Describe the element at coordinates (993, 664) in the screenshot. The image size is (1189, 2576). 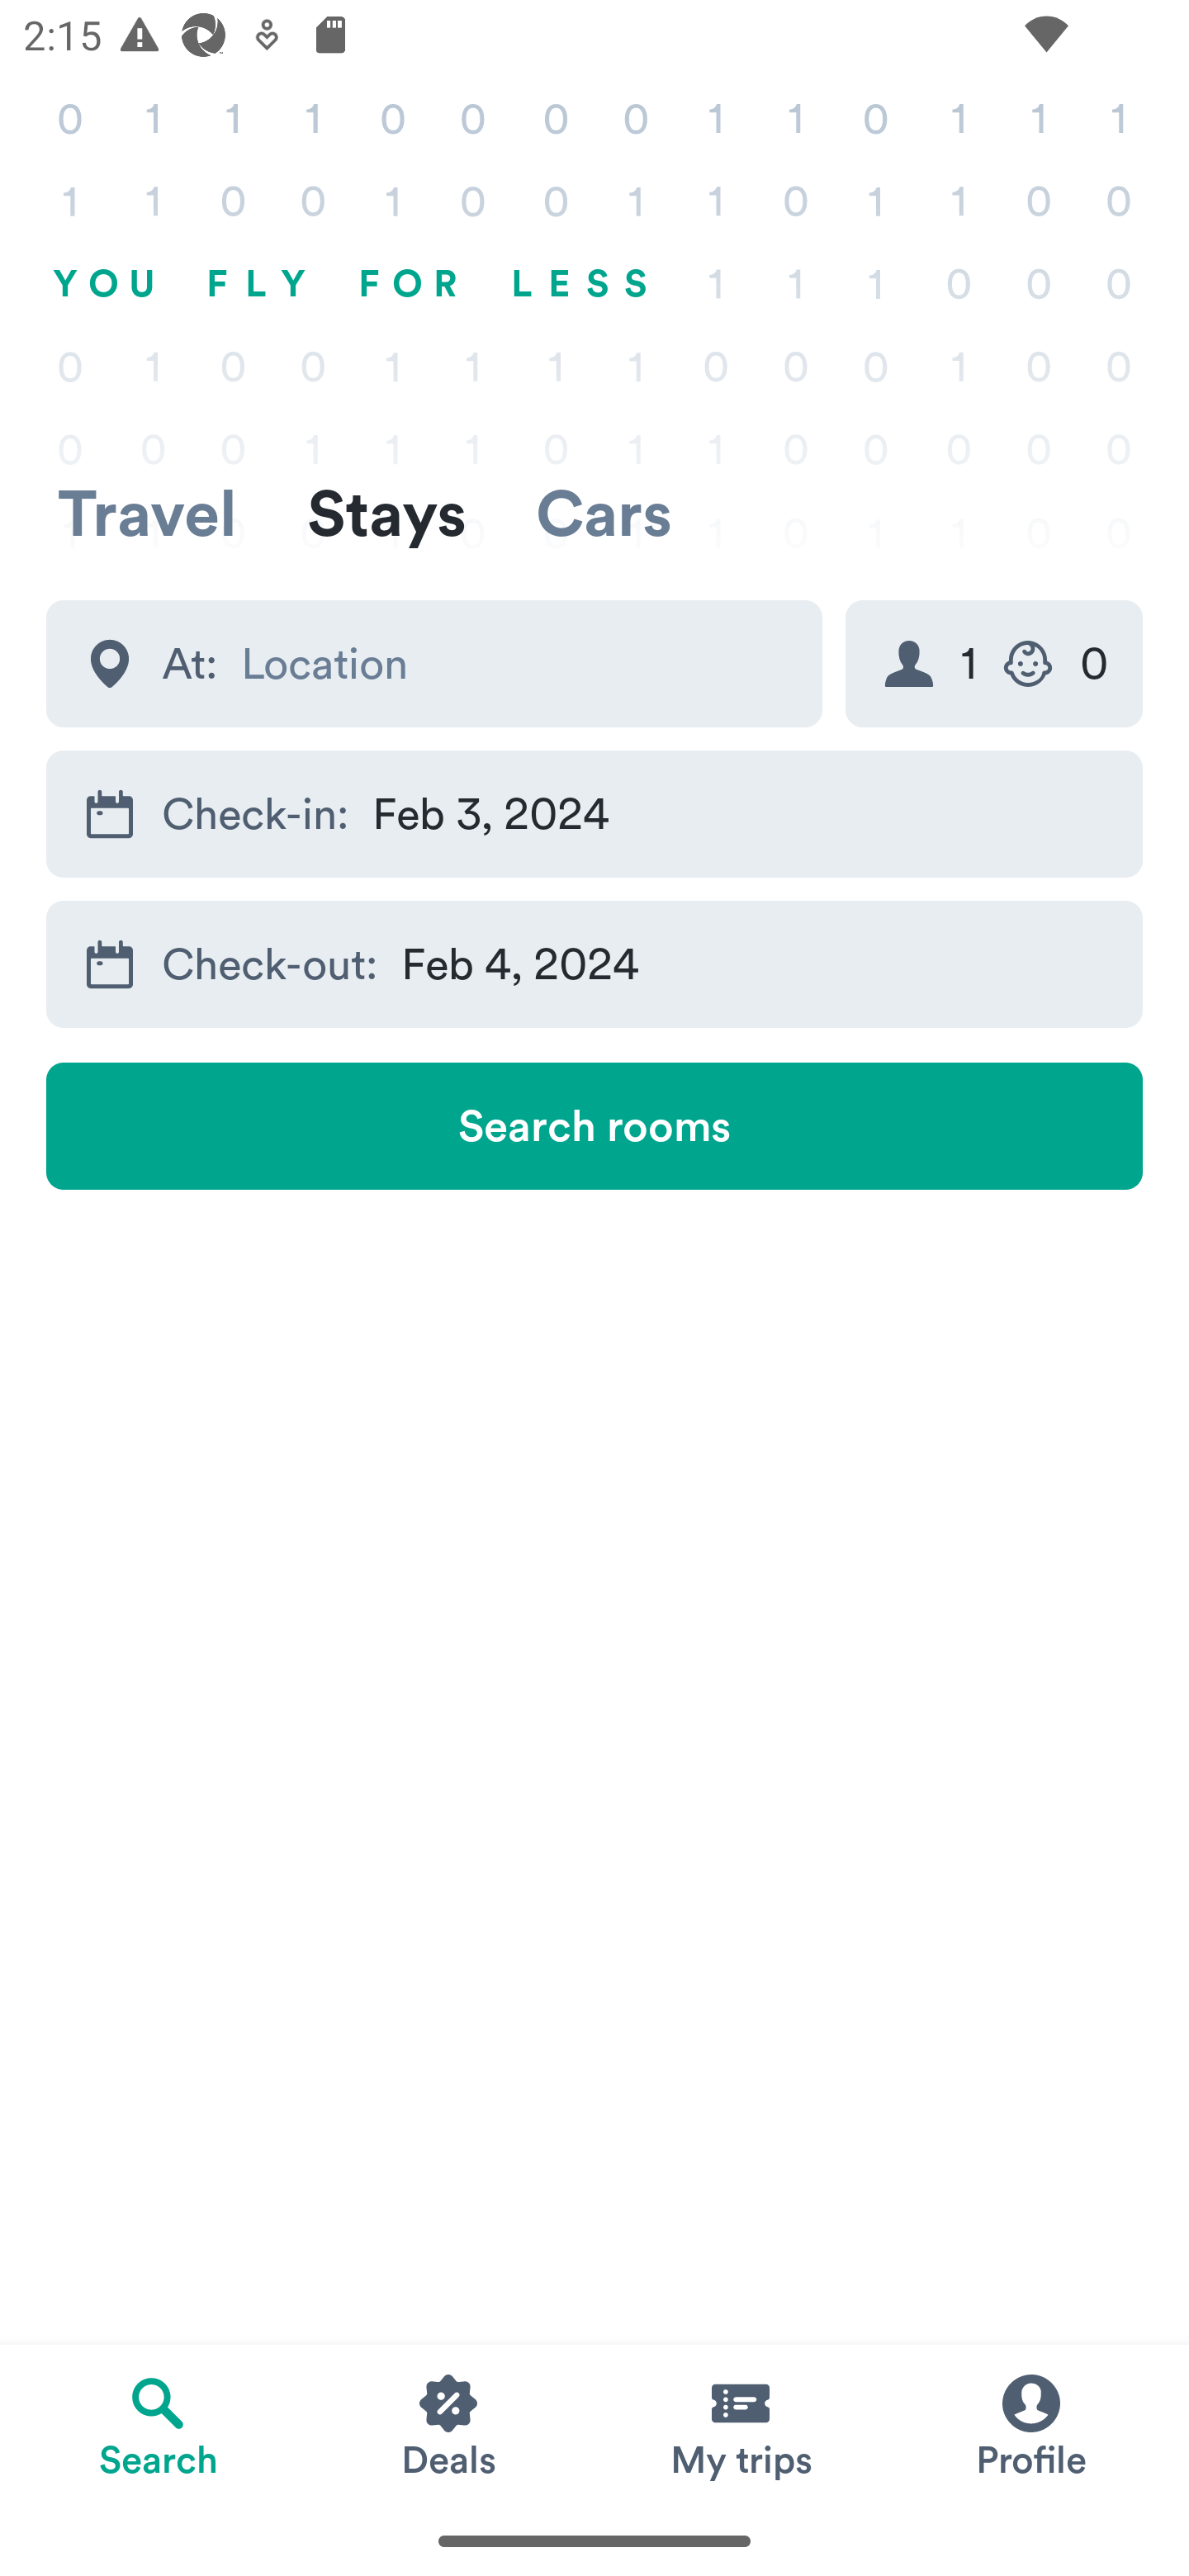
I see `1 0` at that location.